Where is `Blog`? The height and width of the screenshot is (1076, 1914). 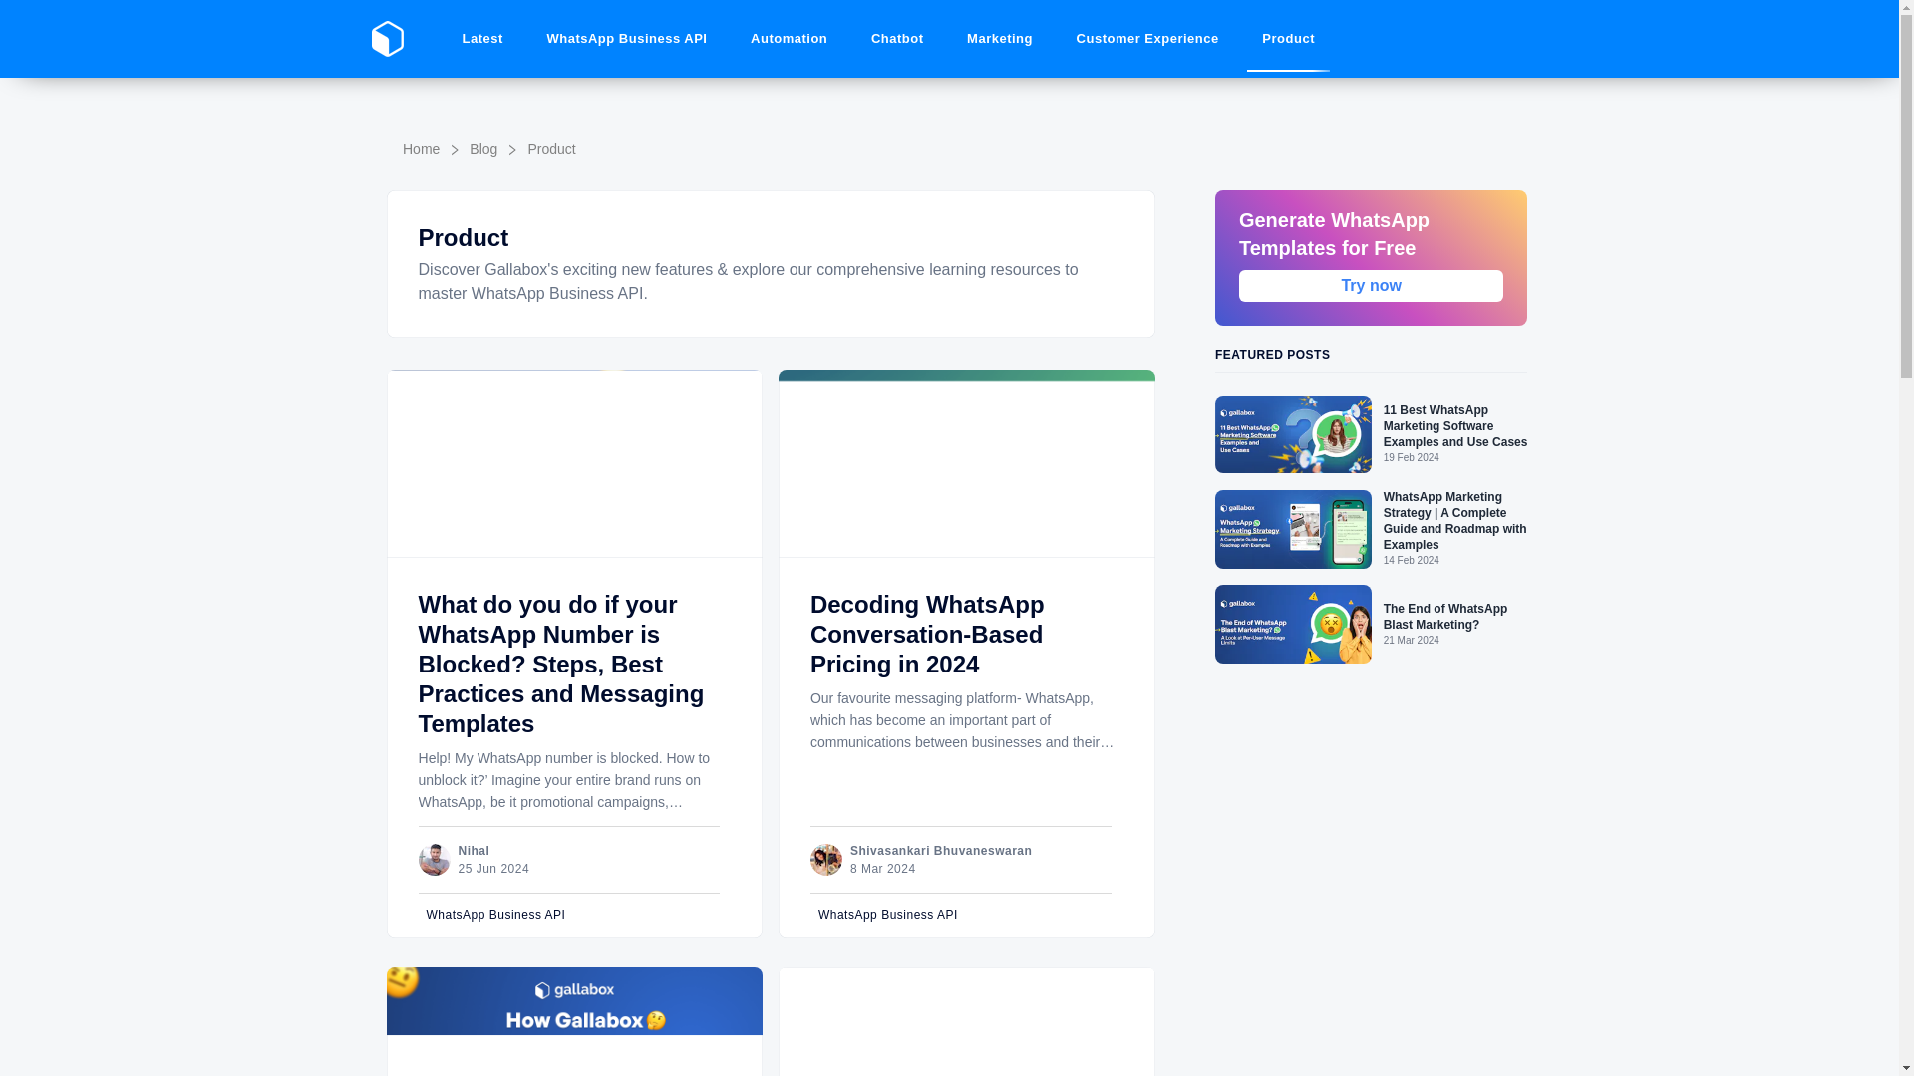 Blog is located at coordinates (482, 149).